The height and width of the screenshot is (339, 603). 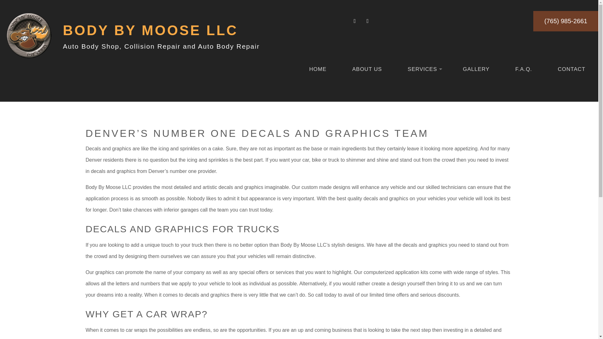 I want to click on SERVICES, so click(x=422, y=69).